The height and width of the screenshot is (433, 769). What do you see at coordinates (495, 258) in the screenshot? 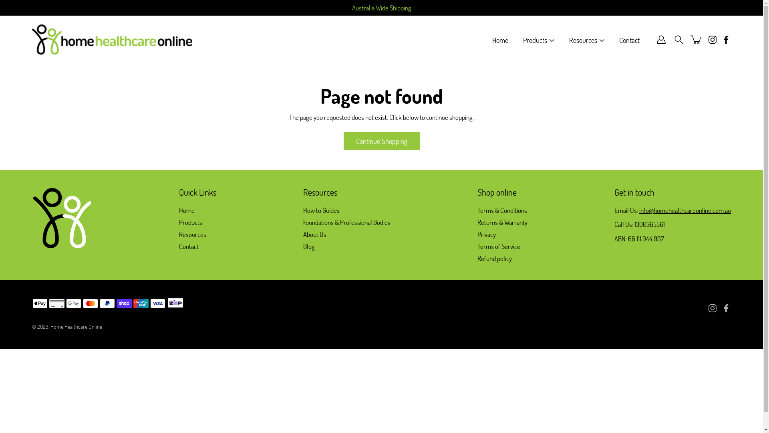
I see `Refund policy` at bounding box center [495, 258].